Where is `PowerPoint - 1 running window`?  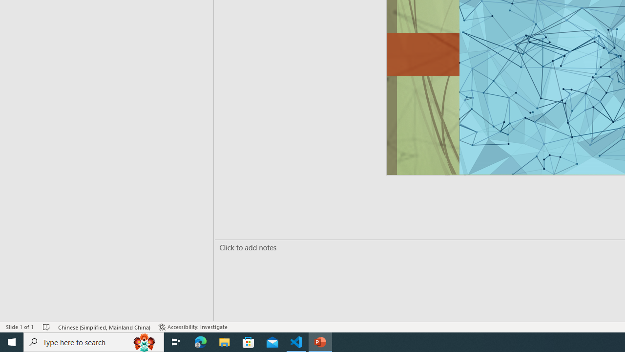 PowerPoint - 1 running window is located at coordinates (320, 342).